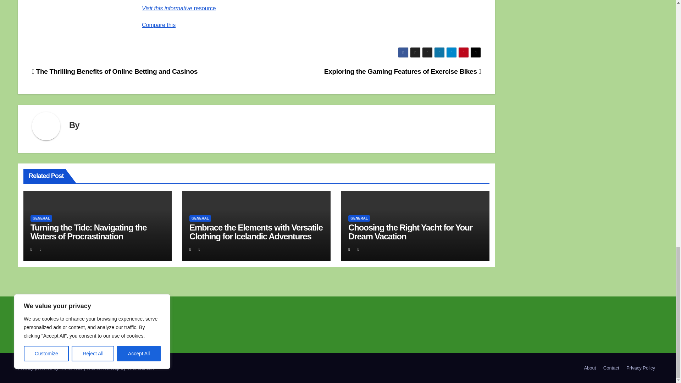  Describe the element at coordinates (589, 368) in the screenshot. I see `About` at that location.